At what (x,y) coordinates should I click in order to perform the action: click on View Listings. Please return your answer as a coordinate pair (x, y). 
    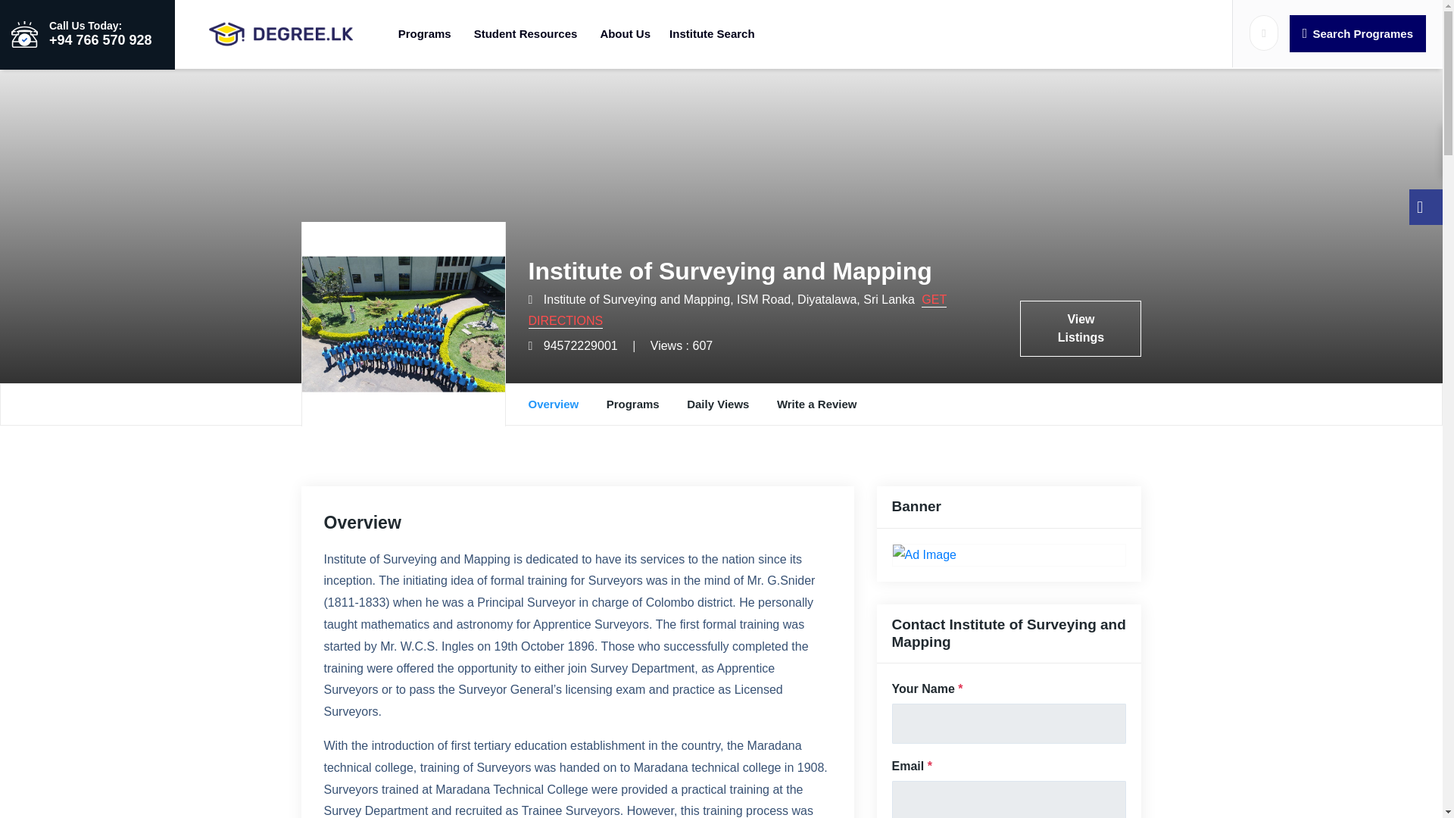
    Looking at the image, I should click on (1081, 329).